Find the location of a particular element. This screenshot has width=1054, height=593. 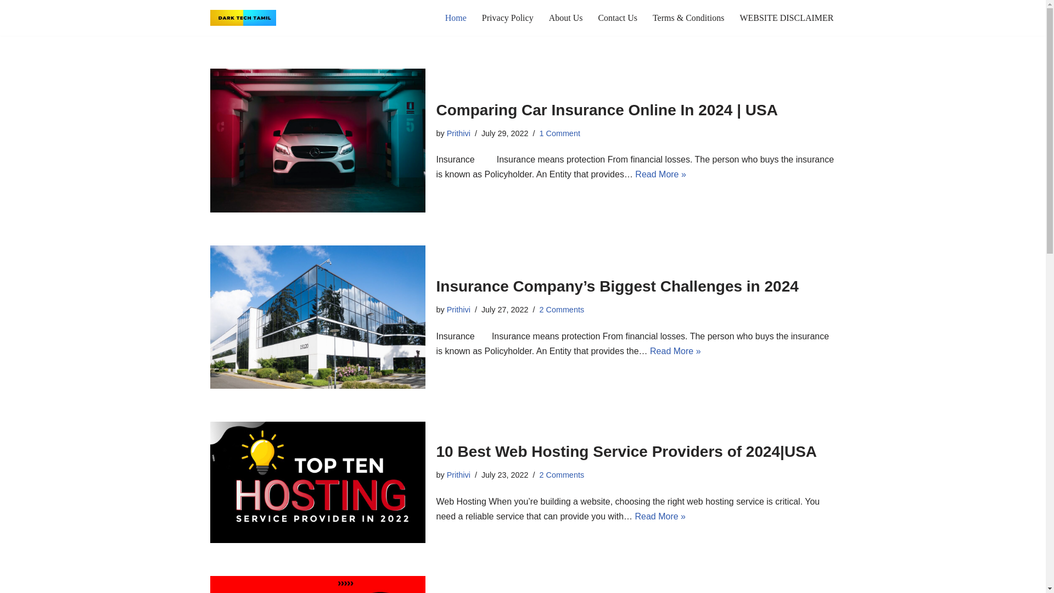

Privacy Policy is located at coordinates (507, 18).